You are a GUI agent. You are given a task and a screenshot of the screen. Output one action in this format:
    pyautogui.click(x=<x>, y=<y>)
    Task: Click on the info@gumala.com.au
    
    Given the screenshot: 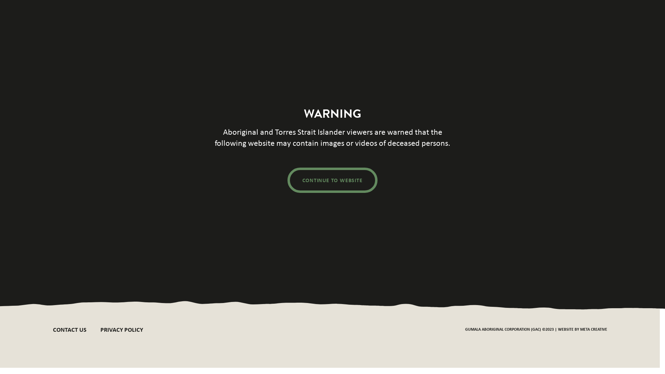 What is the action you would take?
    pyautogui.click(x=96, y=287)
    